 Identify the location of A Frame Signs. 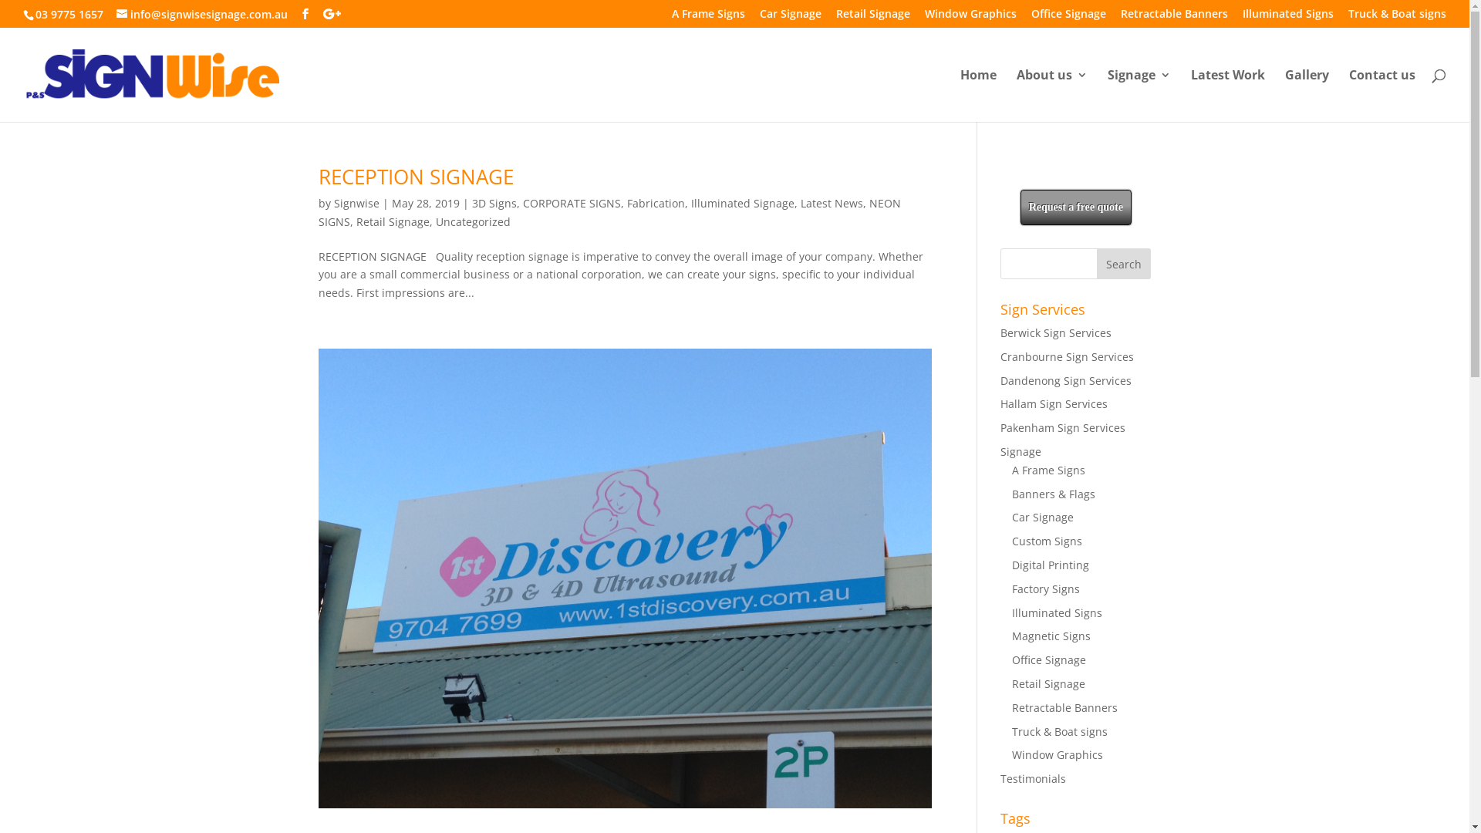
(708, 17).